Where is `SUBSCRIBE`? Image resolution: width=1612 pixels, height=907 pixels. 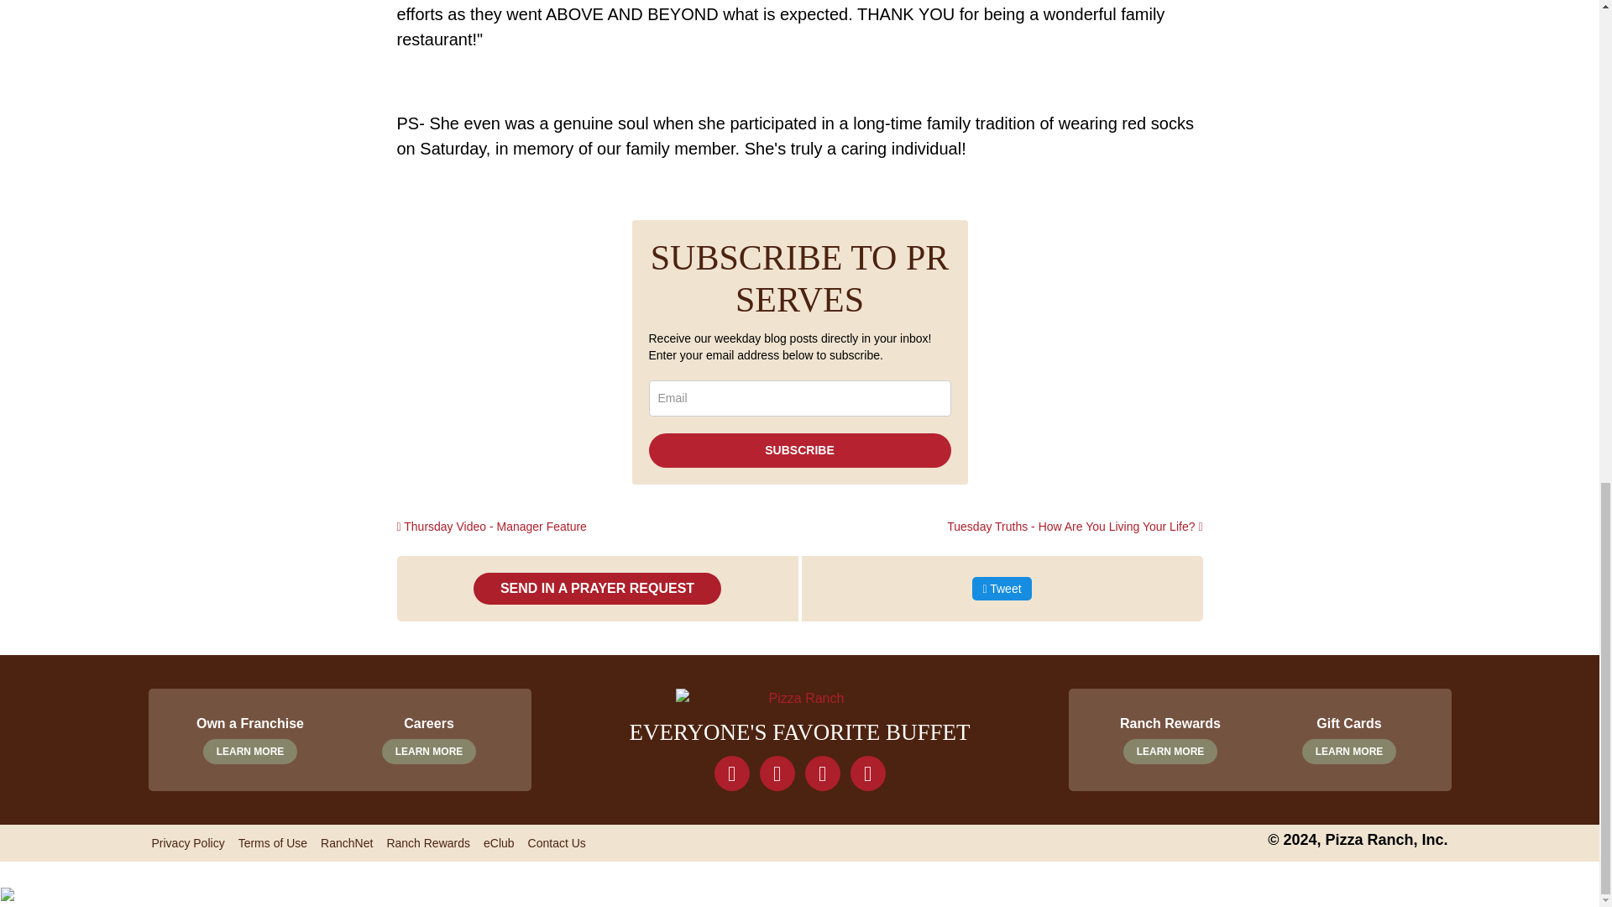
SUBSCRIBE is located at coordinates (1170, 734).